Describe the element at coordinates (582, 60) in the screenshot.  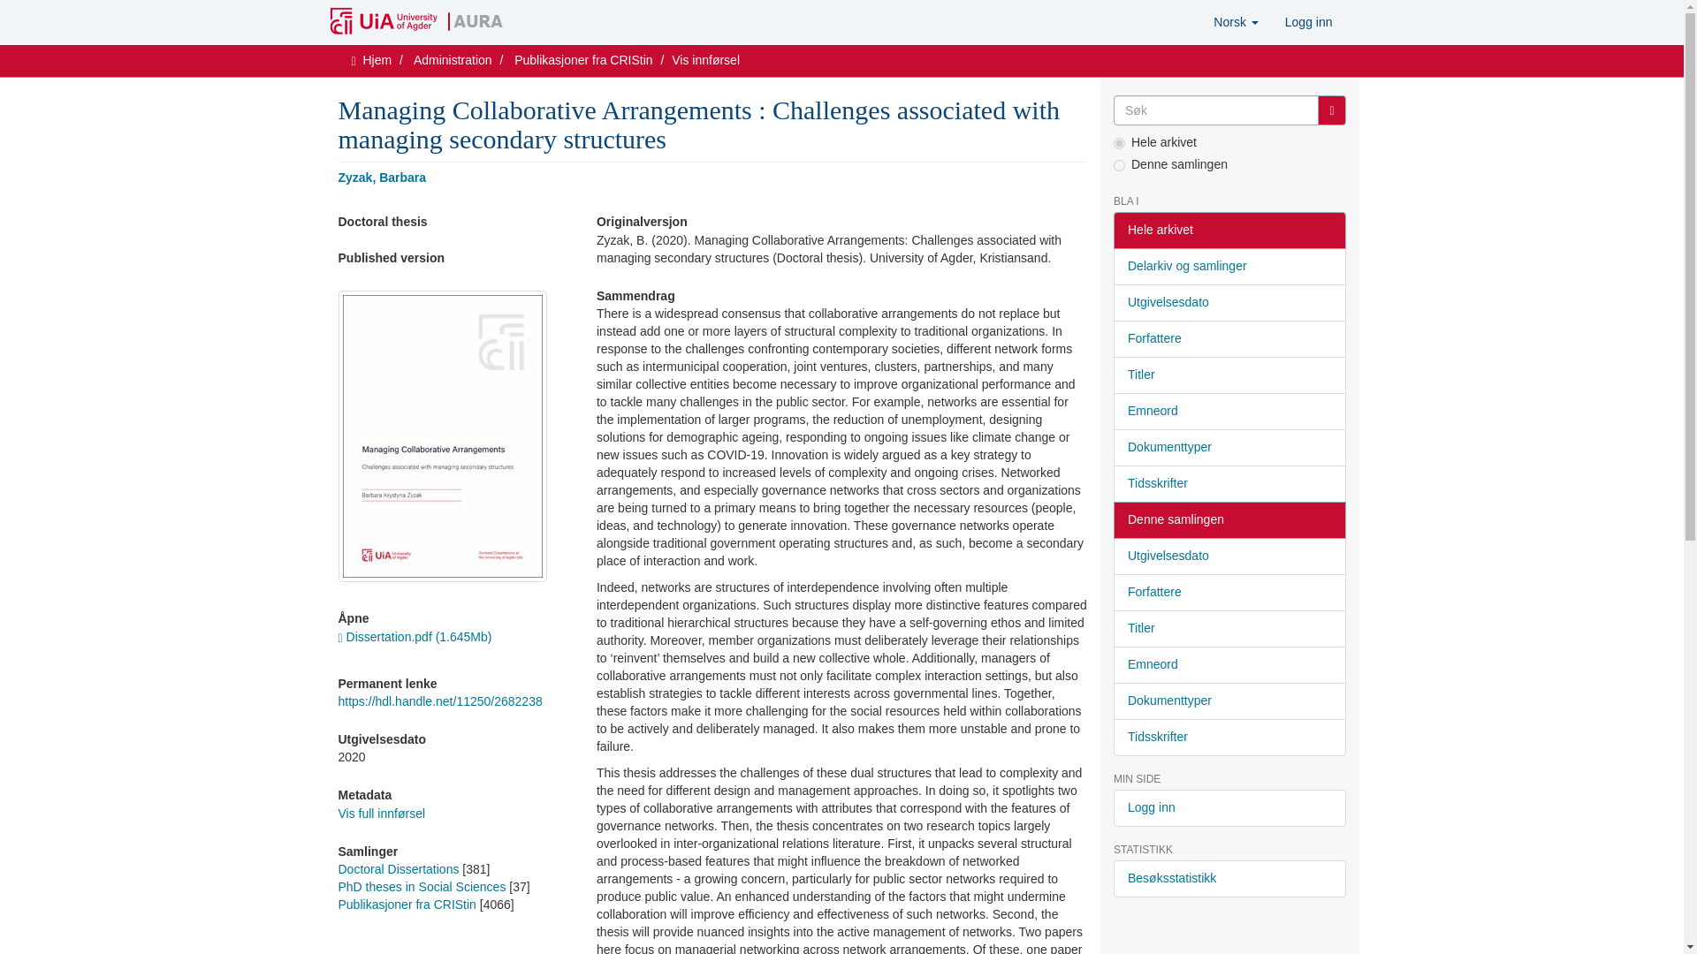
I see `Publikasjoner fra CRIStin` at that location.